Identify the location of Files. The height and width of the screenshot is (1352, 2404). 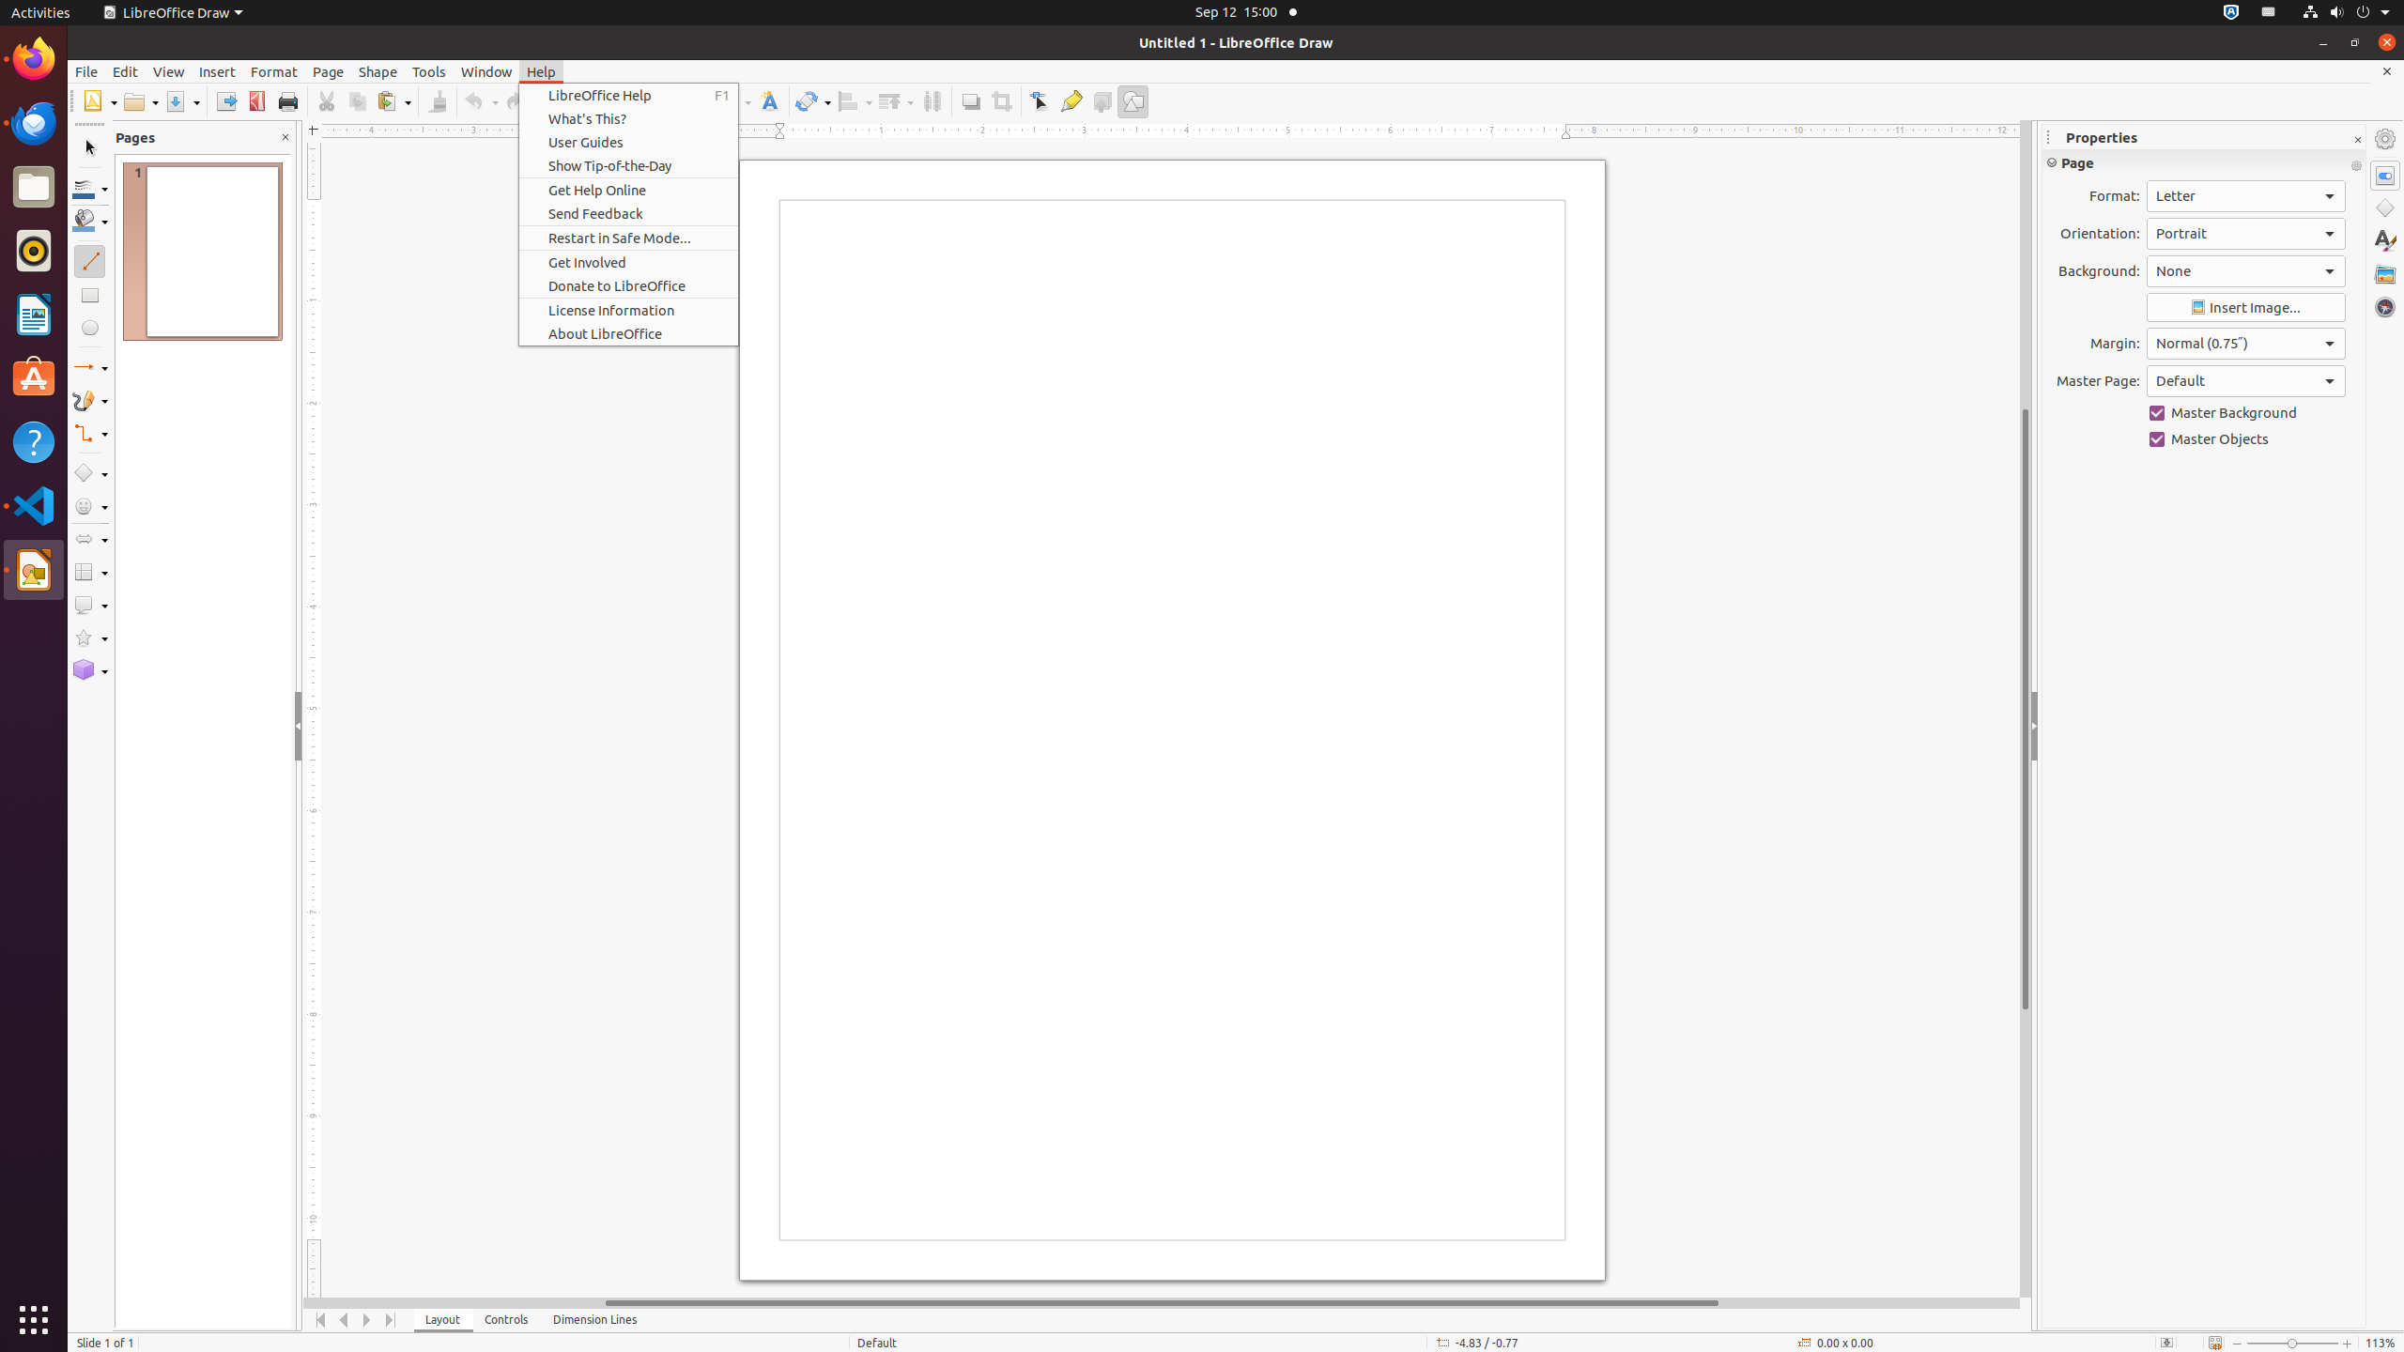
(34, 188).